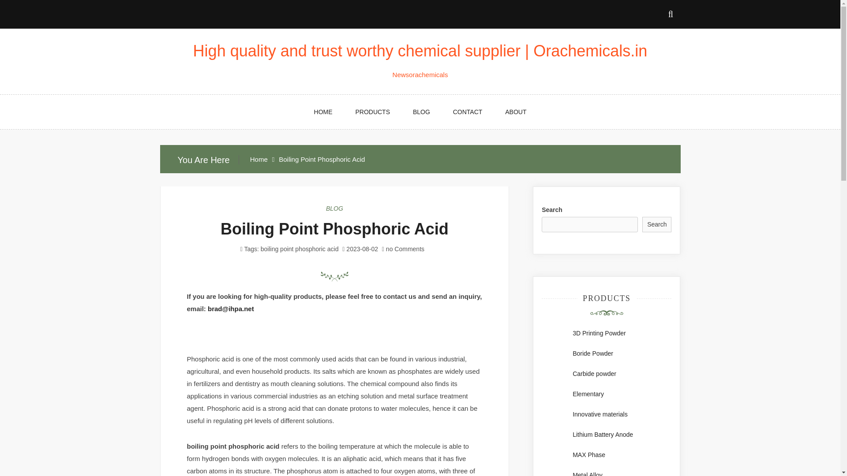 The image size is (847, 476). What do you see at coordinates (362, 249) in the screenshot?
I see `2023-08-02` at bounding box center [362, 249].